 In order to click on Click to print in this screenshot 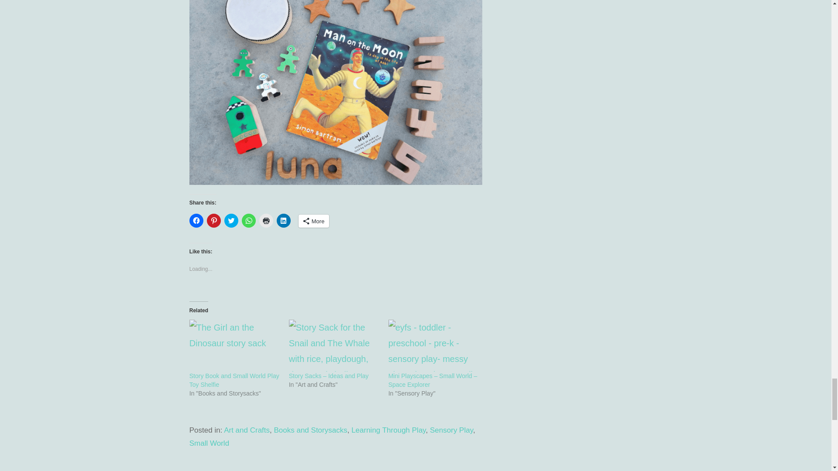, I will do `click(266, 221)`.